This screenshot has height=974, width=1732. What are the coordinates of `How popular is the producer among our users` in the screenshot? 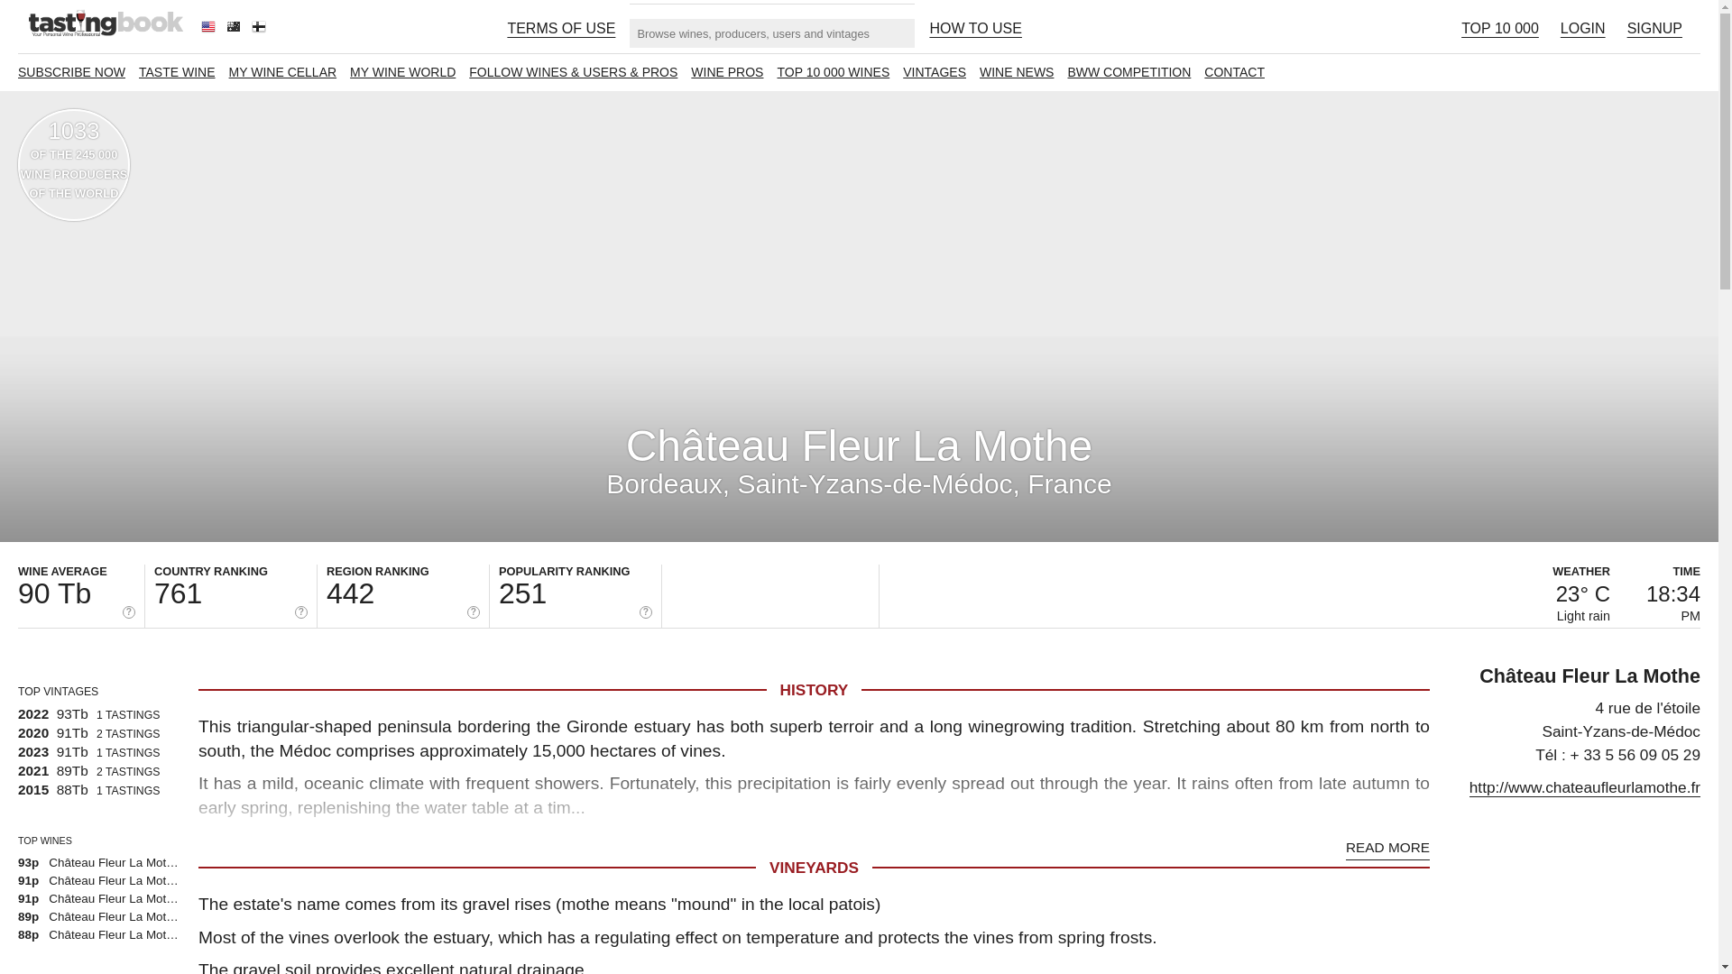 It's located at (646, 611).